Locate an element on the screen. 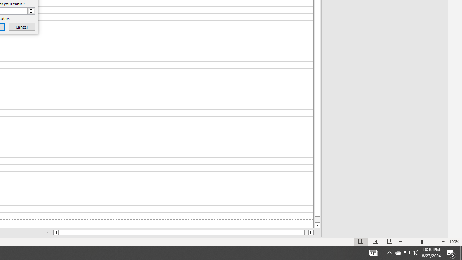  Zoom is located at coordinates (422, 241).